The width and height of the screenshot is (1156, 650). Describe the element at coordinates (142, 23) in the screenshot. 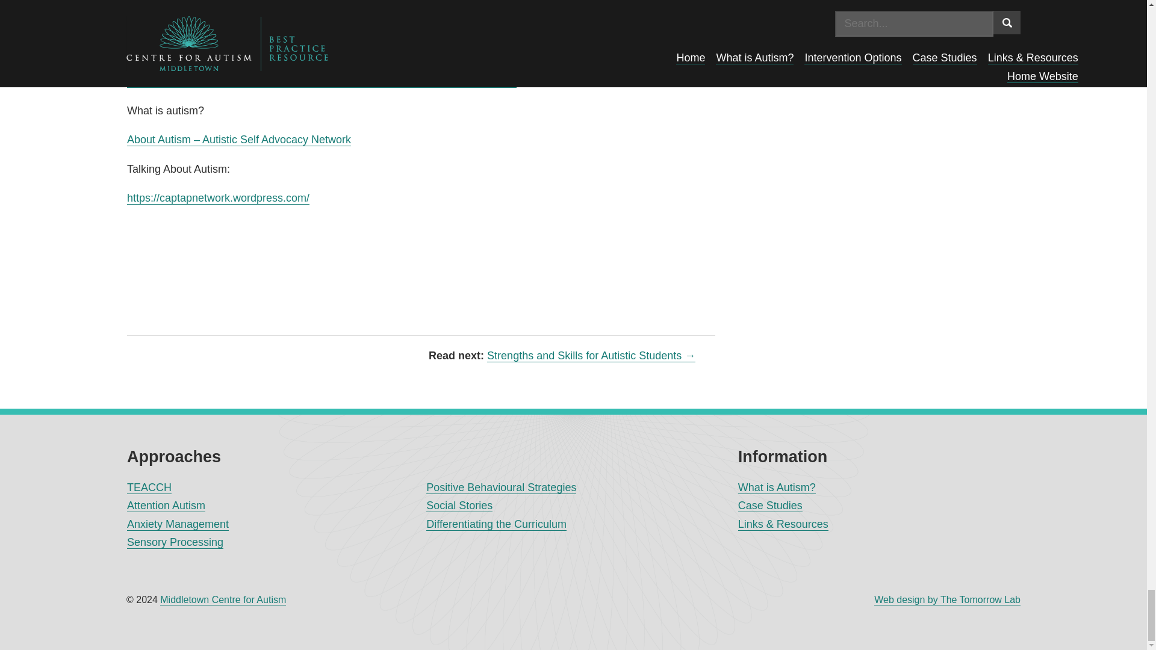

I see `Padlet` at that location.